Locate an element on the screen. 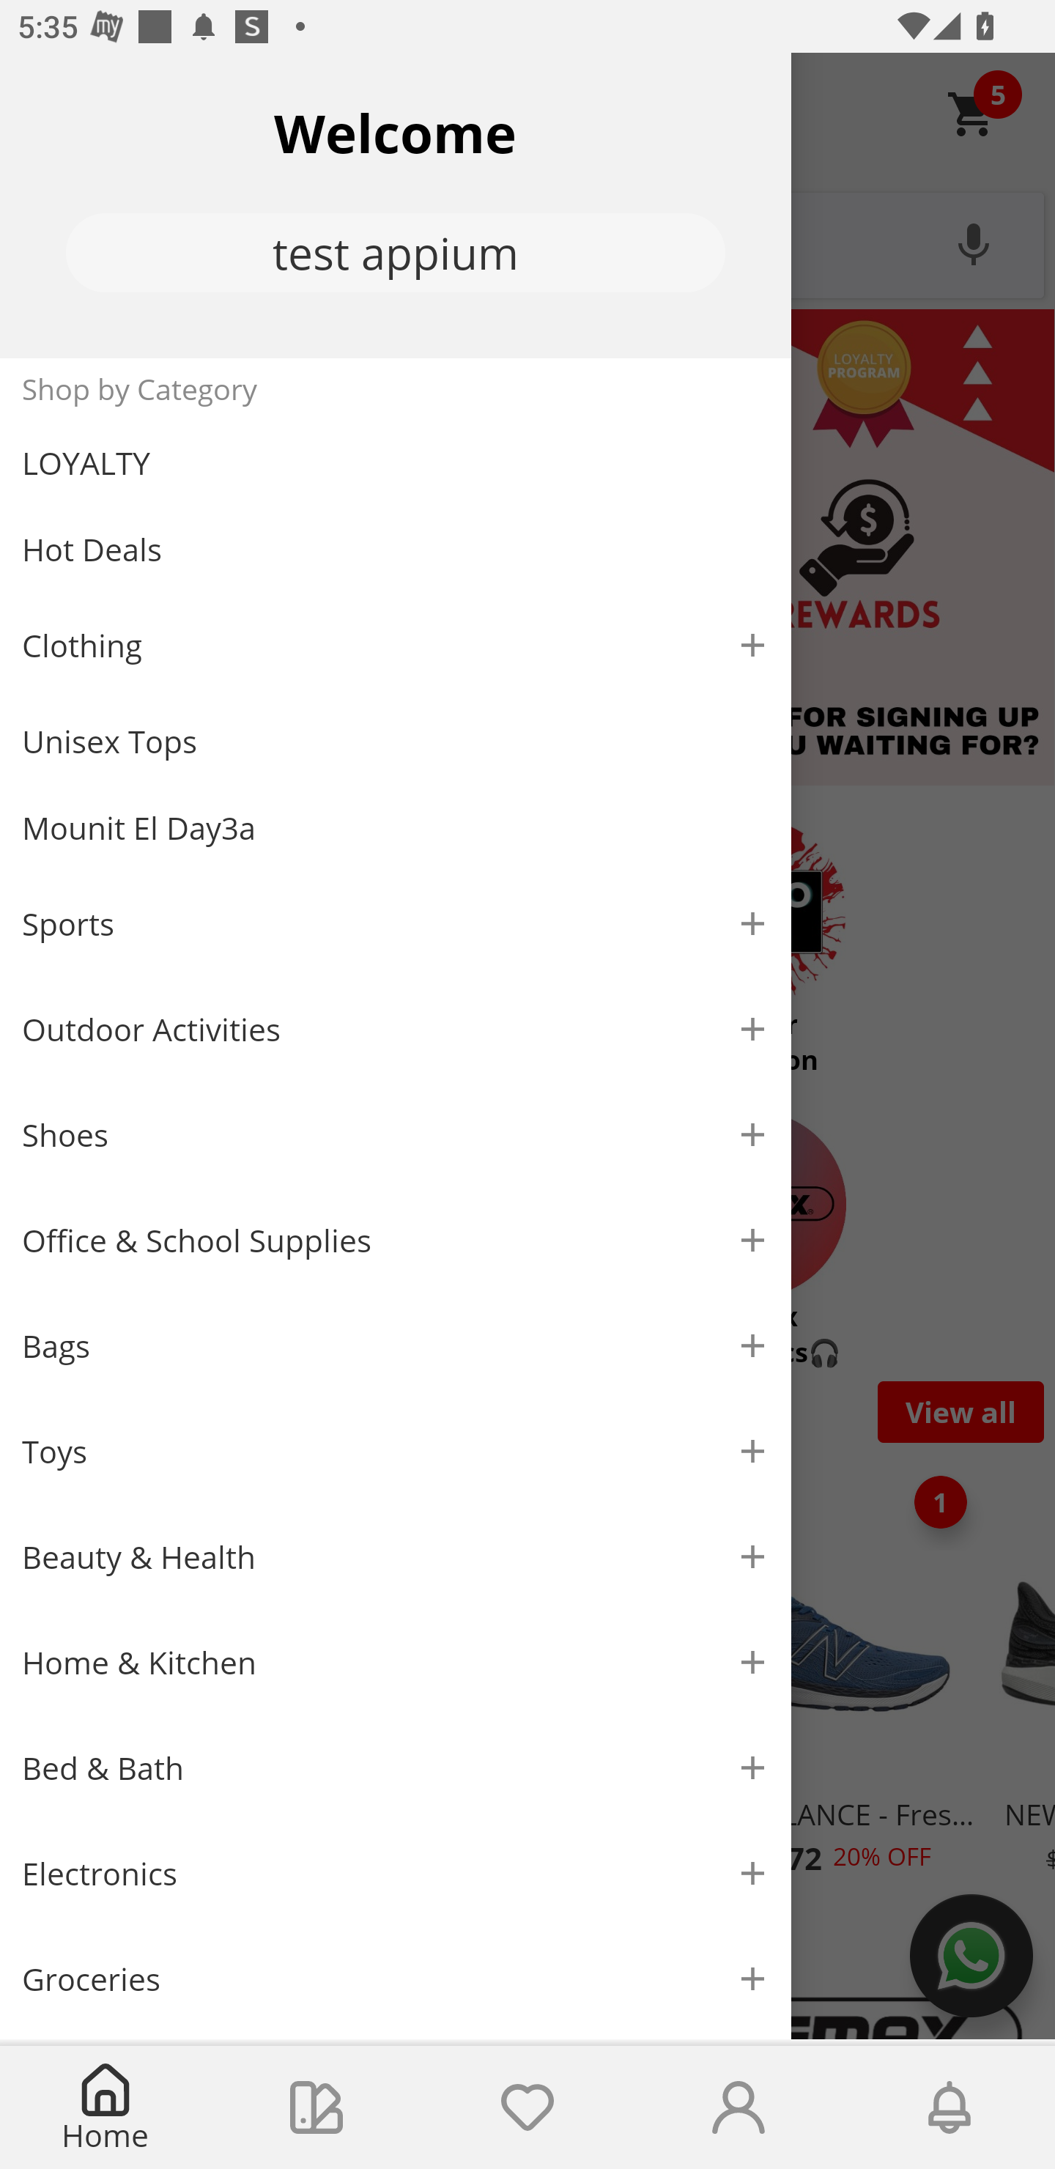  Bags is located at coordinates (396, 1345).